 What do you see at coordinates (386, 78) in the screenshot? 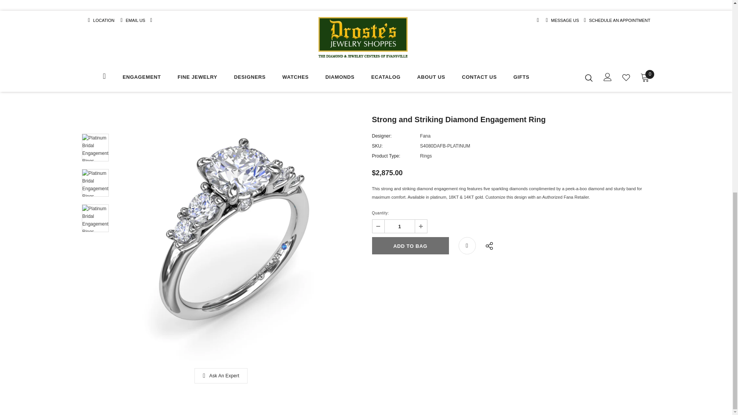
I see `ECATALOG` at bounding box center [386, 78].